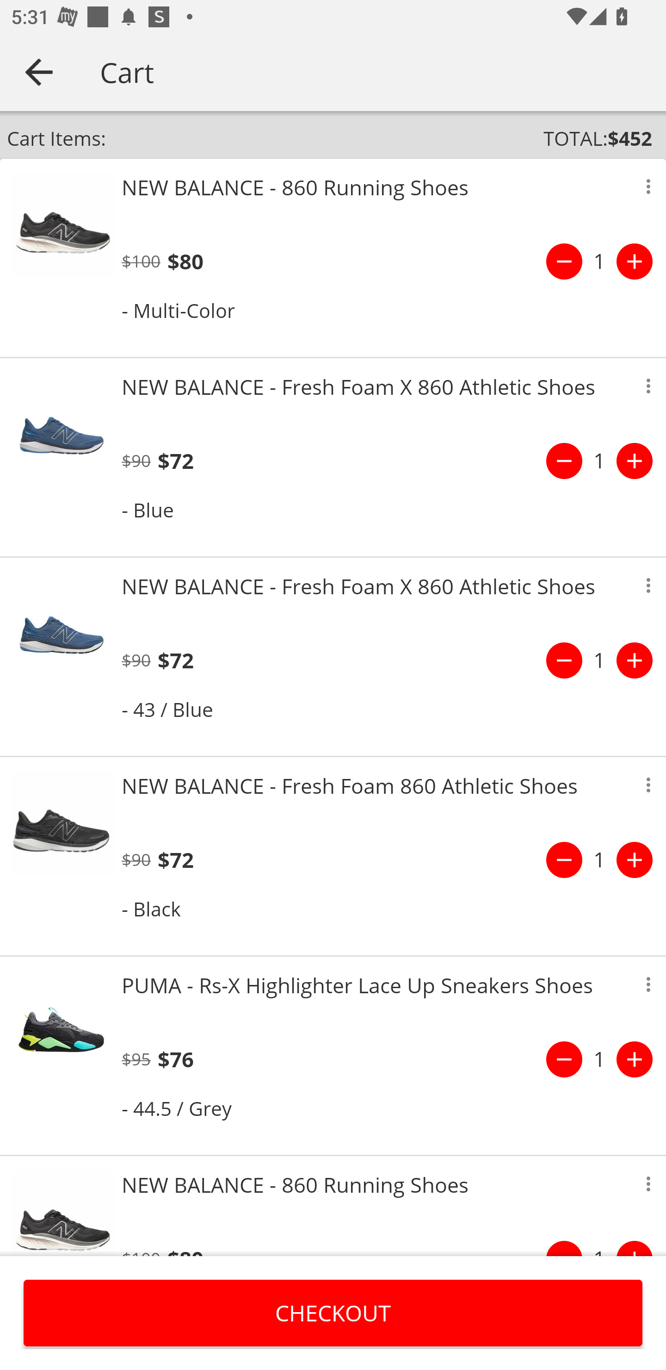 This screenshot has width=666, height=1370. I want to click on 1, so click(599, 262).